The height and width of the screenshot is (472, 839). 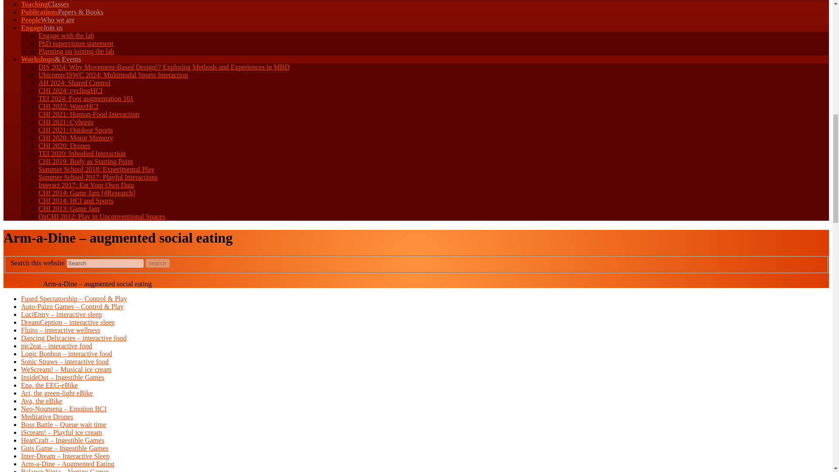 What do you see at coordinates (45, 4) in the screenshot?
I see `Classes` at bounding box center [45, 4].